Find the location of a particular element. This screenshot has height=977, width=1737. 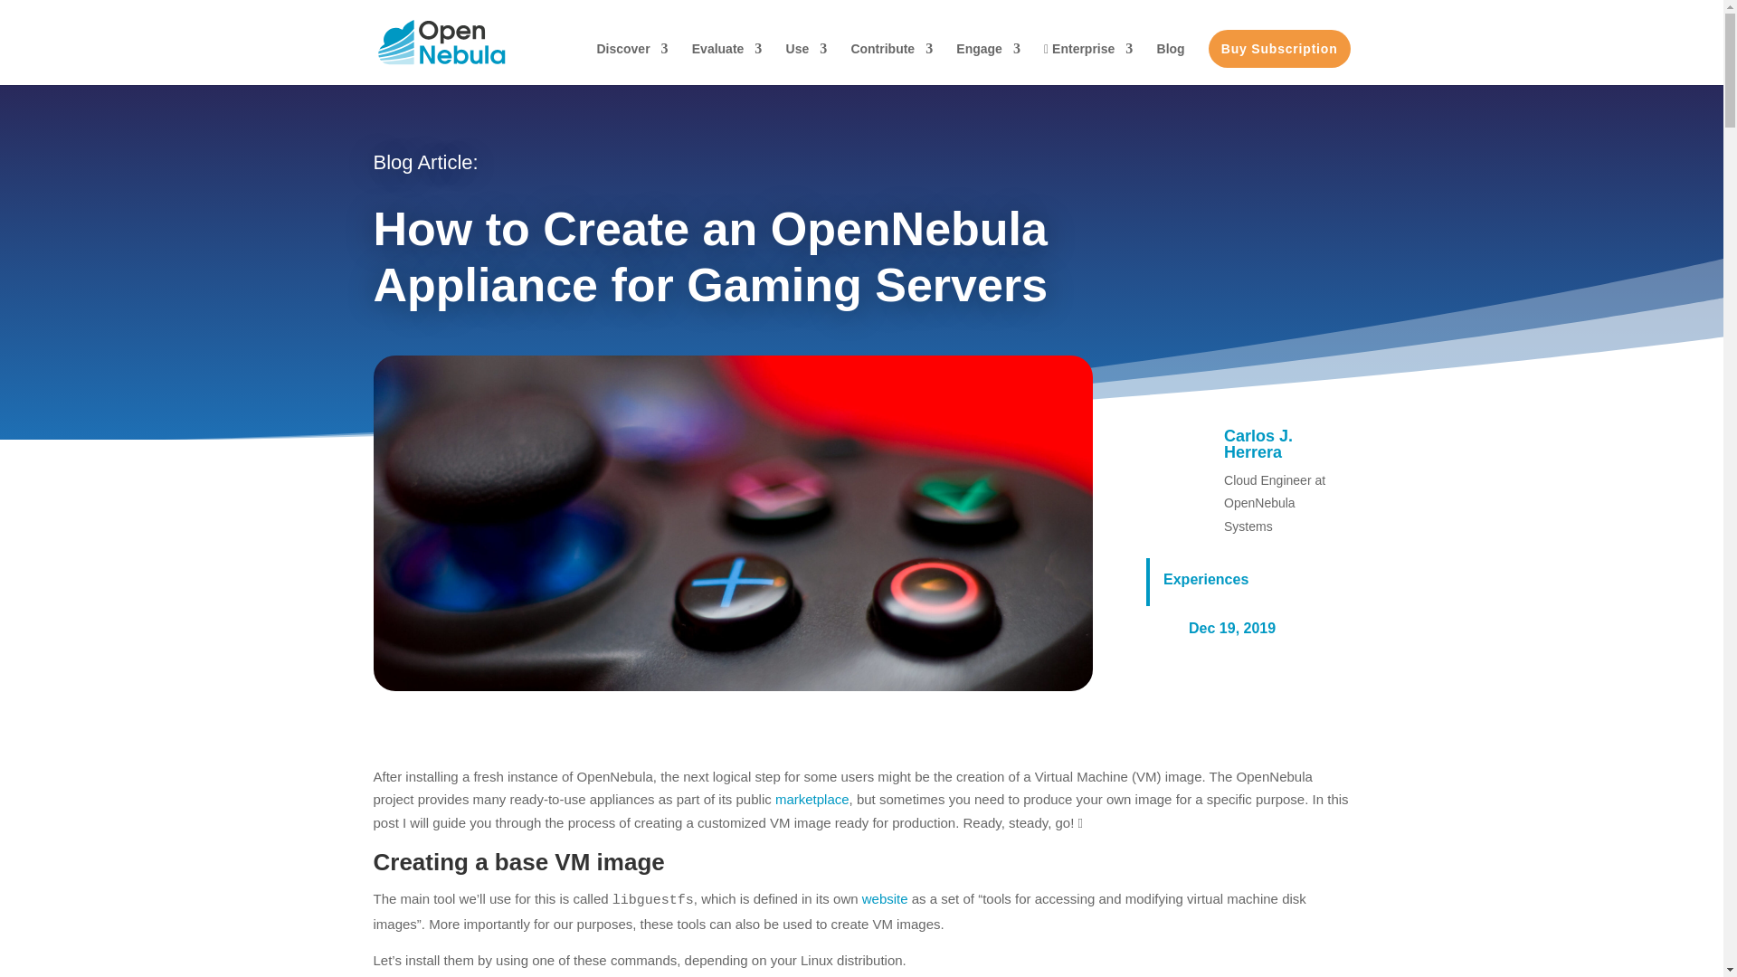

Discover is located at coordinates (631, 63).